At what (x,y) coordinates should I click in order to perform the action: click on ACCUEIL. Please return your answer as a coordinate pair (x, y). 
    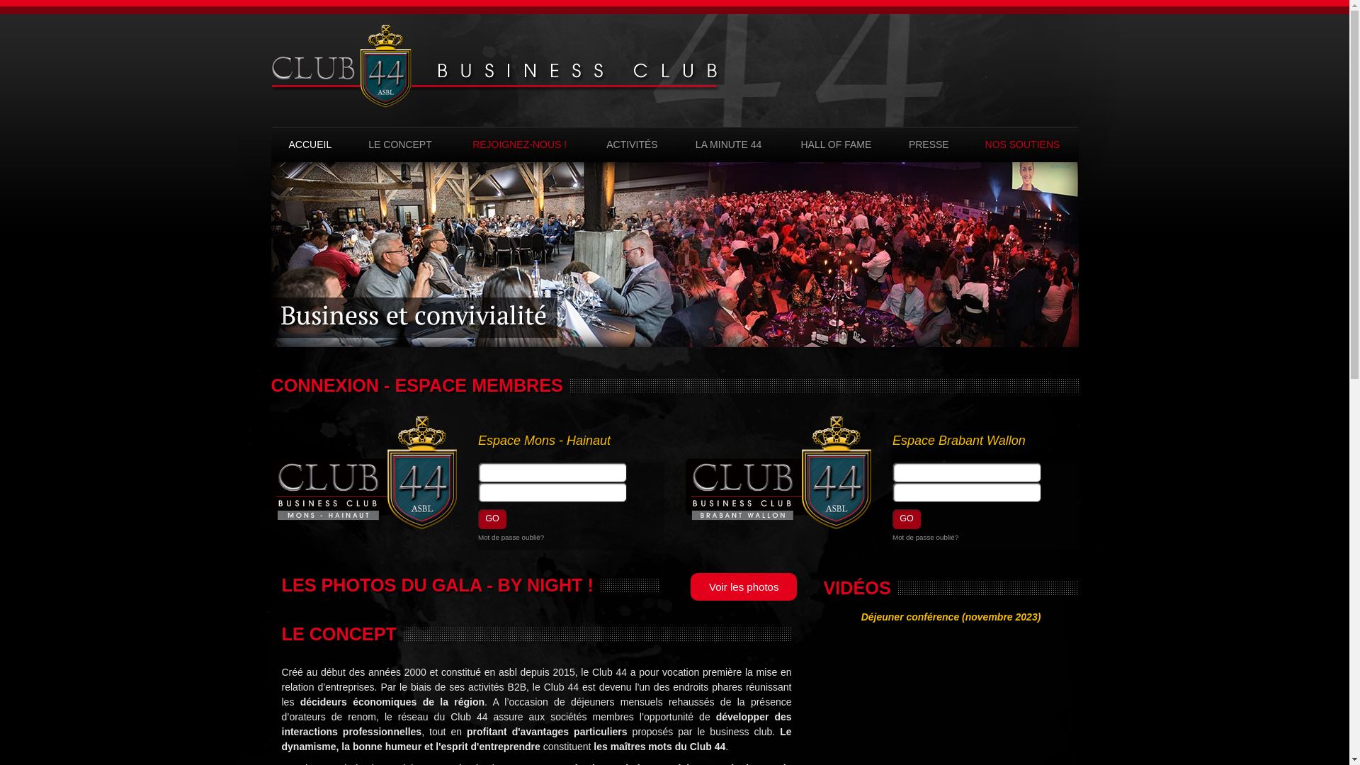
    Looking at the image, I should click on (310, 144).